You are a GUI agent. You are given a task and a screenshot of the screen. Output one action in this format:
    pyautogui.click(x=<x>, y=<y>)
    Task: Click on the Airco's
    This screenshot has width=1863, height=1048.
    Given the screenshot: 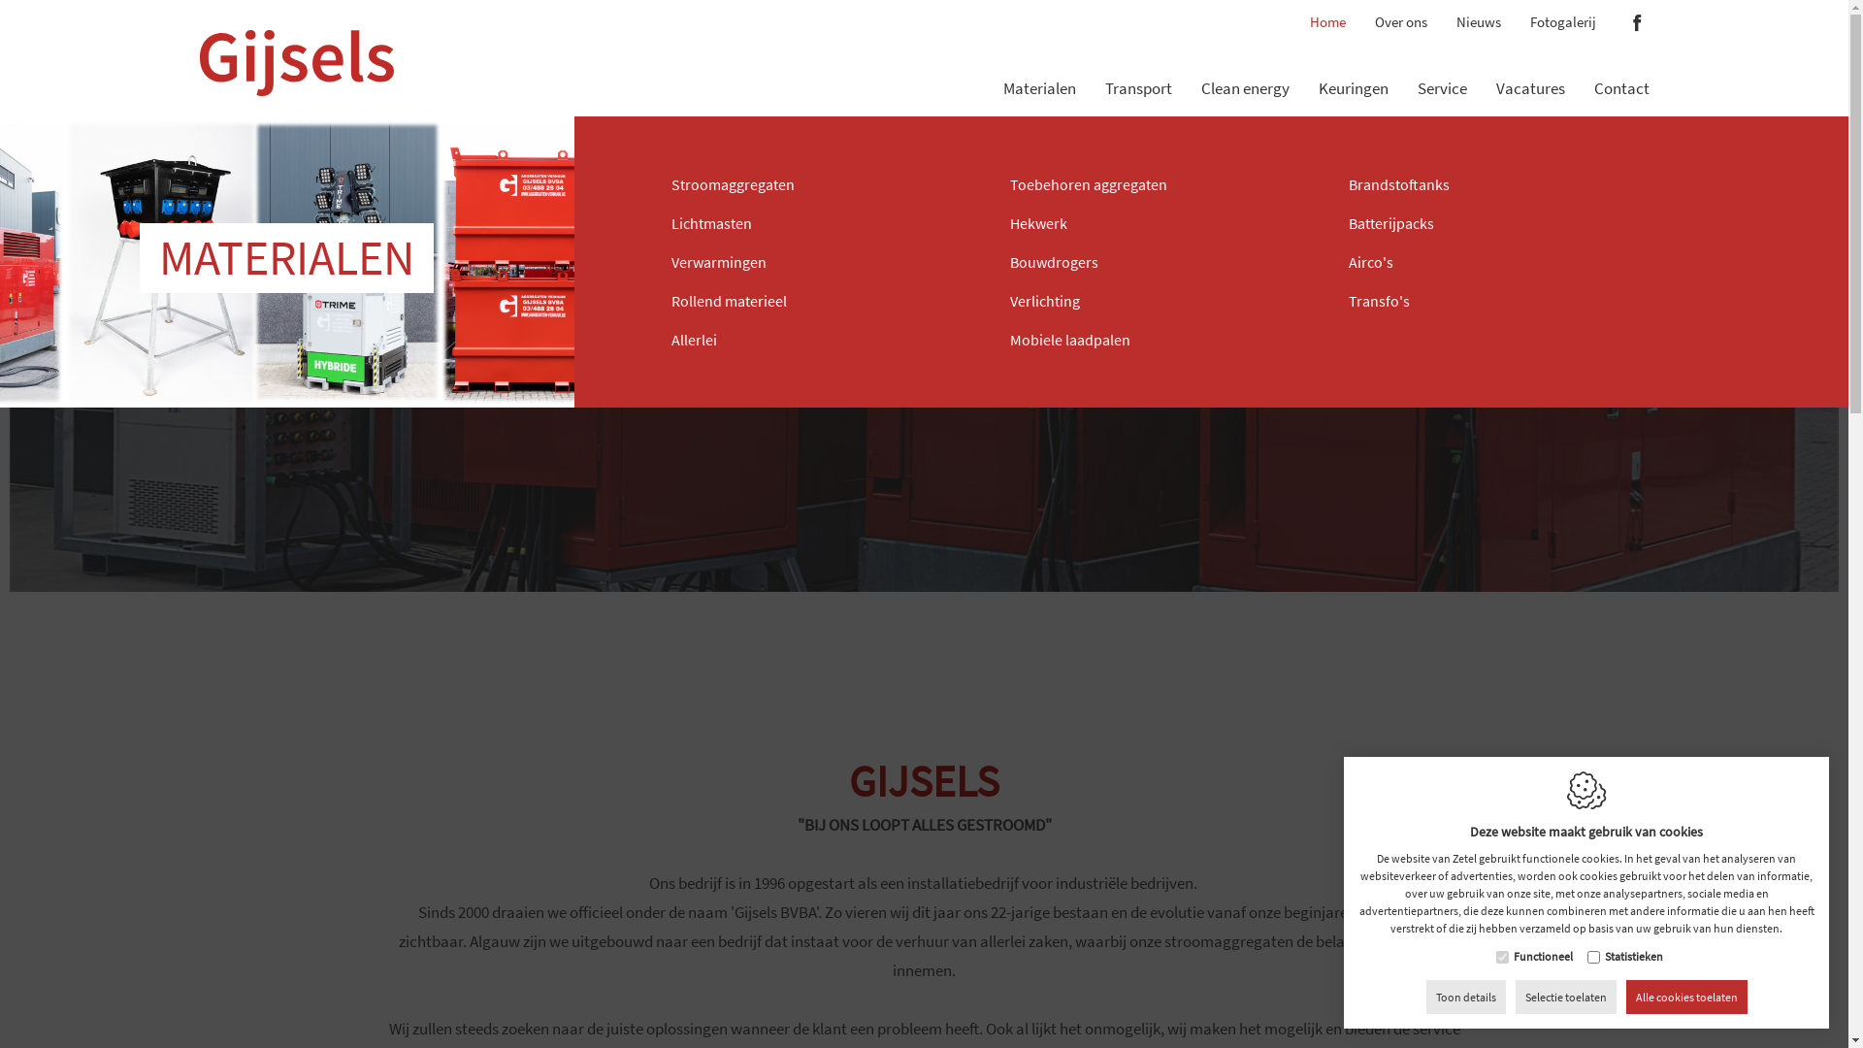 What is the action you would take?
    pyautogui.click(x=1494, y=265)
    